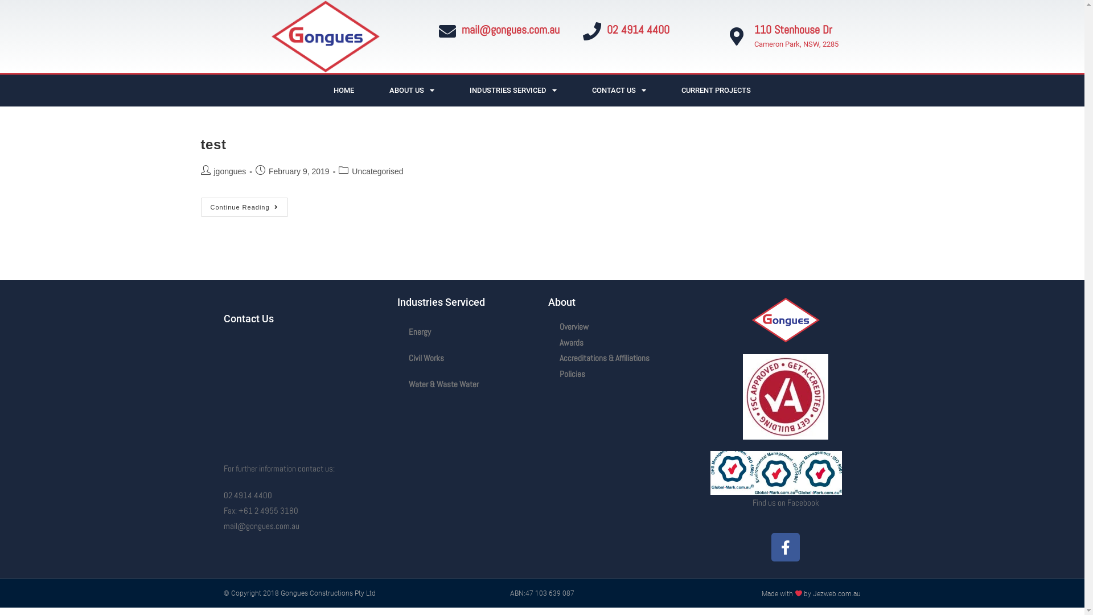  What do you see at coordinates (467, 358) in the screenshot?
I see `Civil Works` at bounding box center [467, 358].